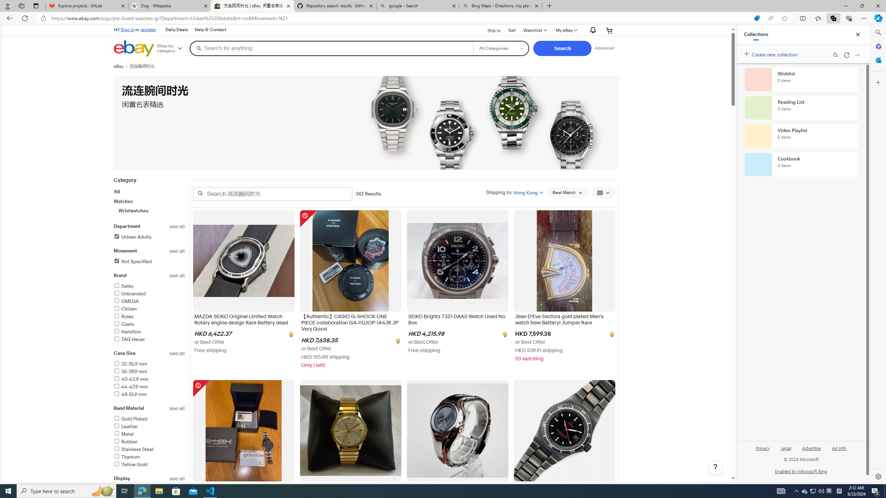 The width and height of the screenshot is (886, 498). Describe the element at coordinates (131, 379) in the screenshot. I see `40-43.9 mm` at that location.